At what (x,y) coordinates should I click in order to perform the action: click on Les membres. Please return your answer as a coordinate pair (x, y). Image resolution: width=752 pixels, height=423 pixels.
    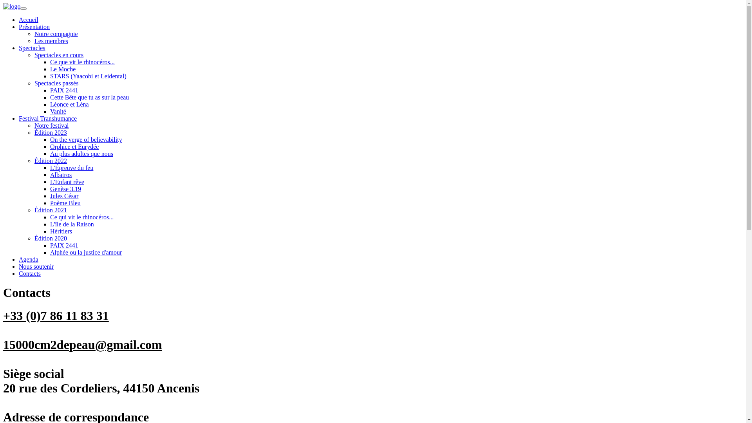
    Looking at the image, I should click on (51, 41).